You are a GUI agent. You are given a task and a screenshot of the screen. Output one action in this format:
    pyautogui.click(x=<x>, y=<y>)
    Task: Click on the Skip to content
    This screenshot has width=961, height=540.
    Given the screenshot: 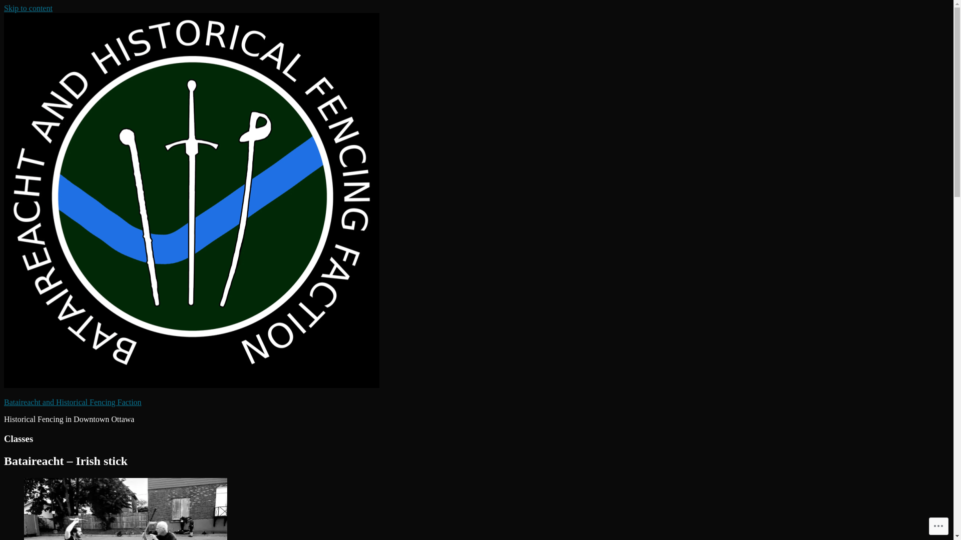 What is the action you would take?
    pyautogui.click(x=28, y=8)
    